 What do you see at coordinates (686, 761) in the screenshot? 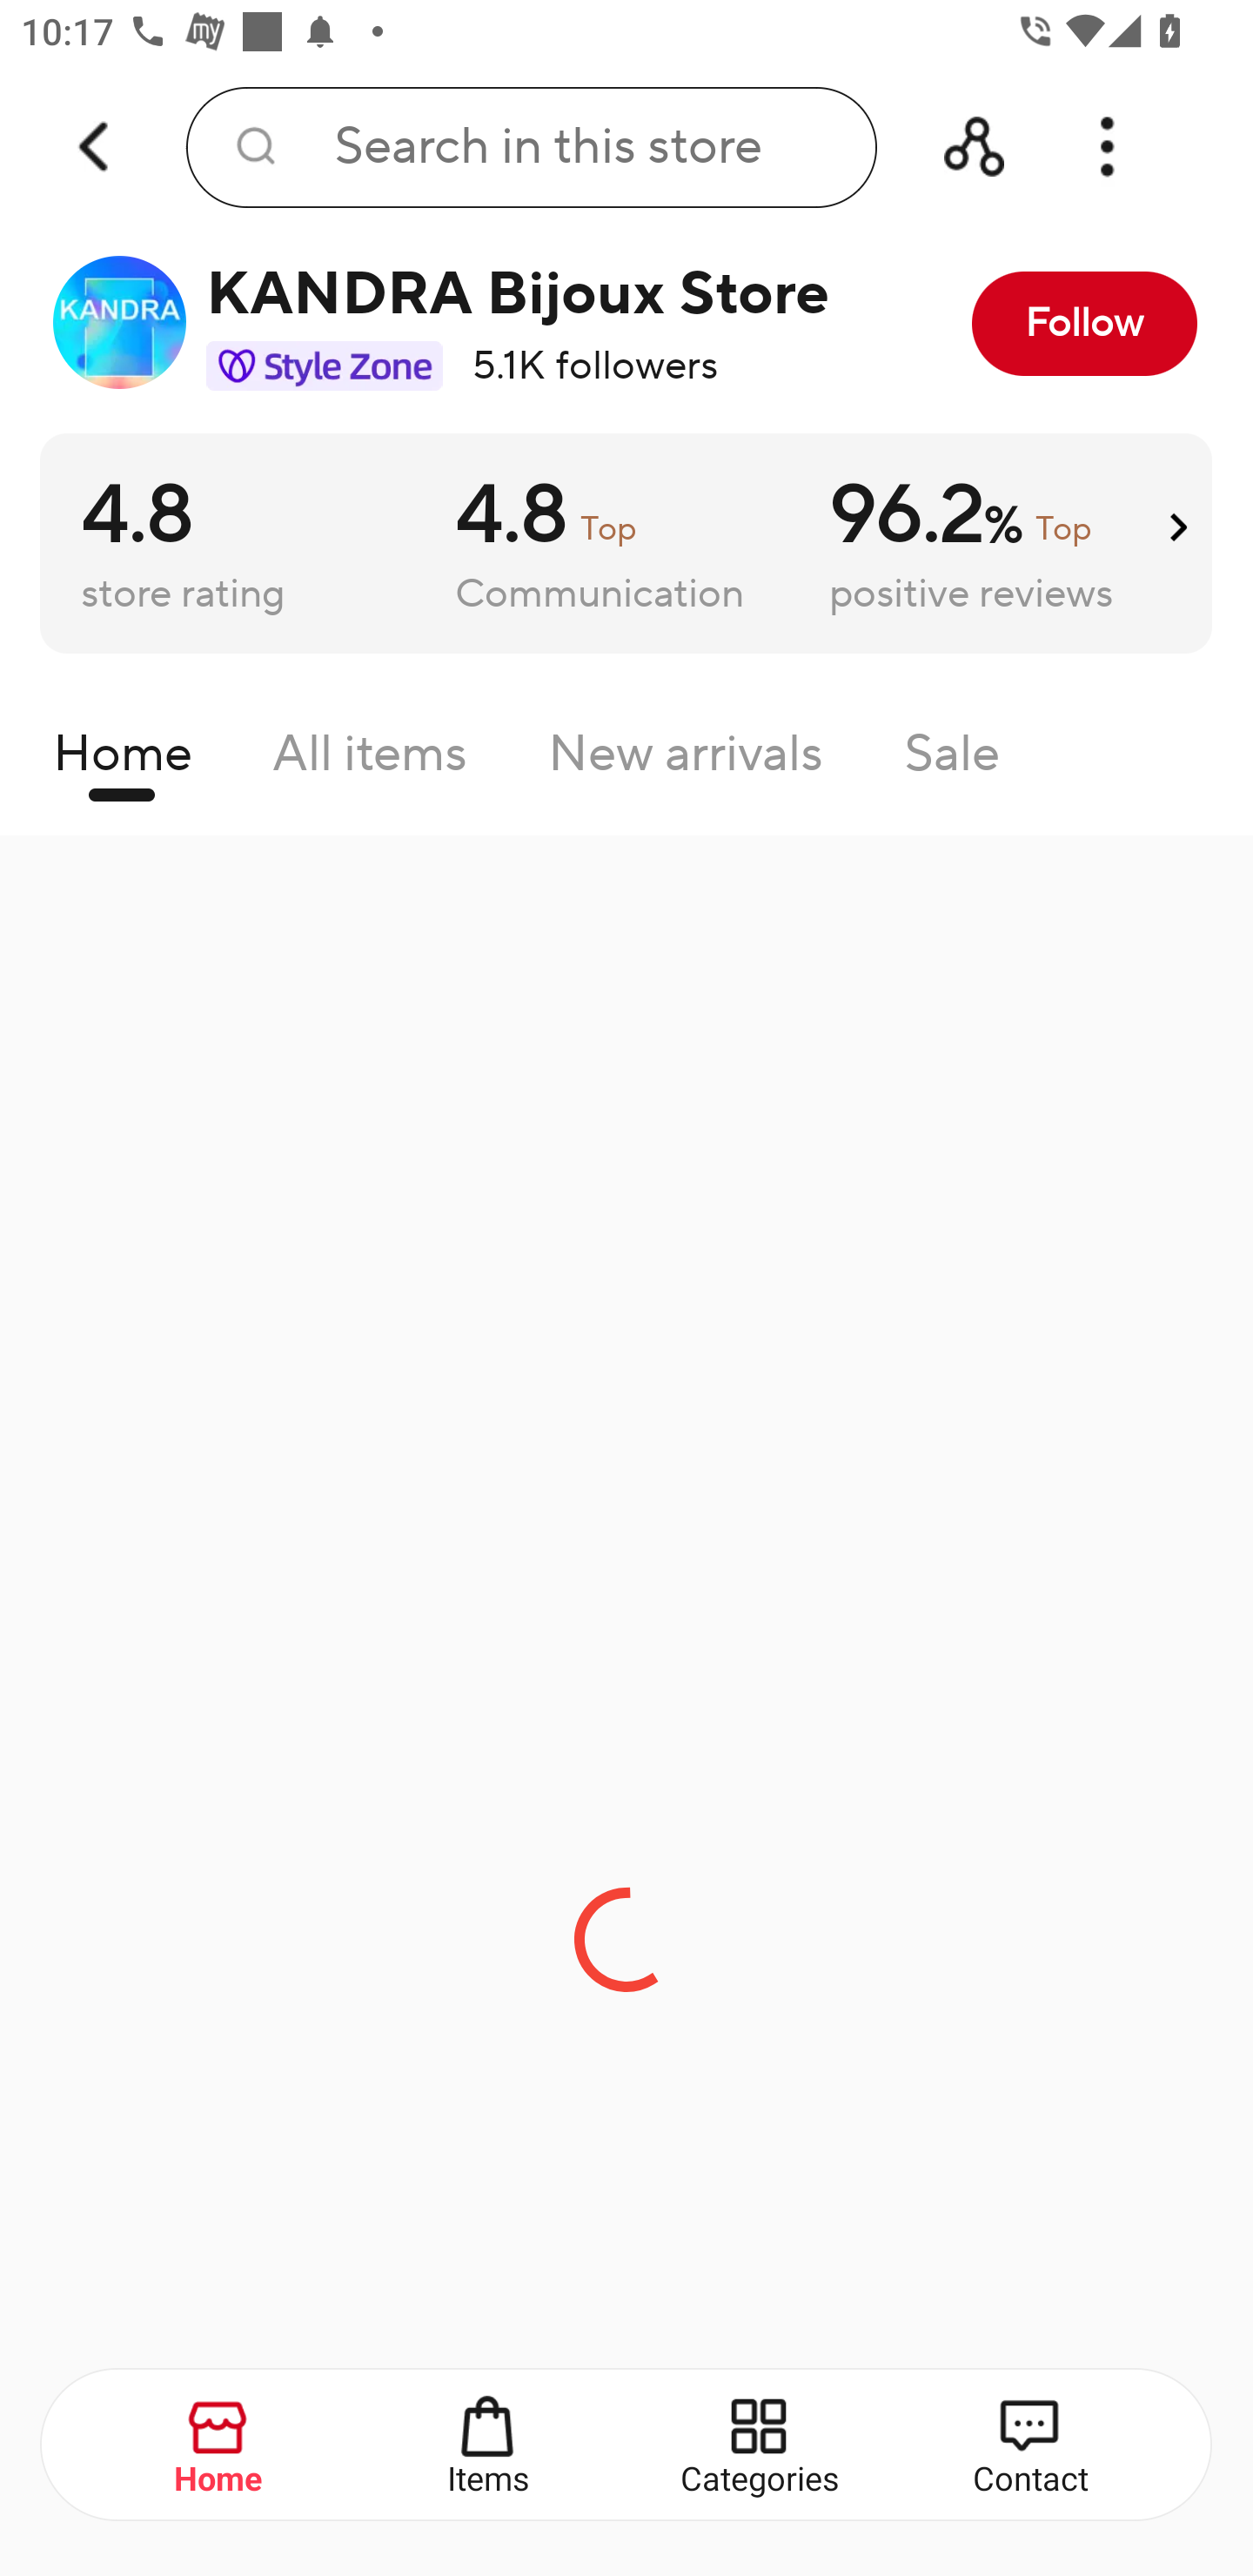
I see `New arrivals
` at bounding box center [686, 761].